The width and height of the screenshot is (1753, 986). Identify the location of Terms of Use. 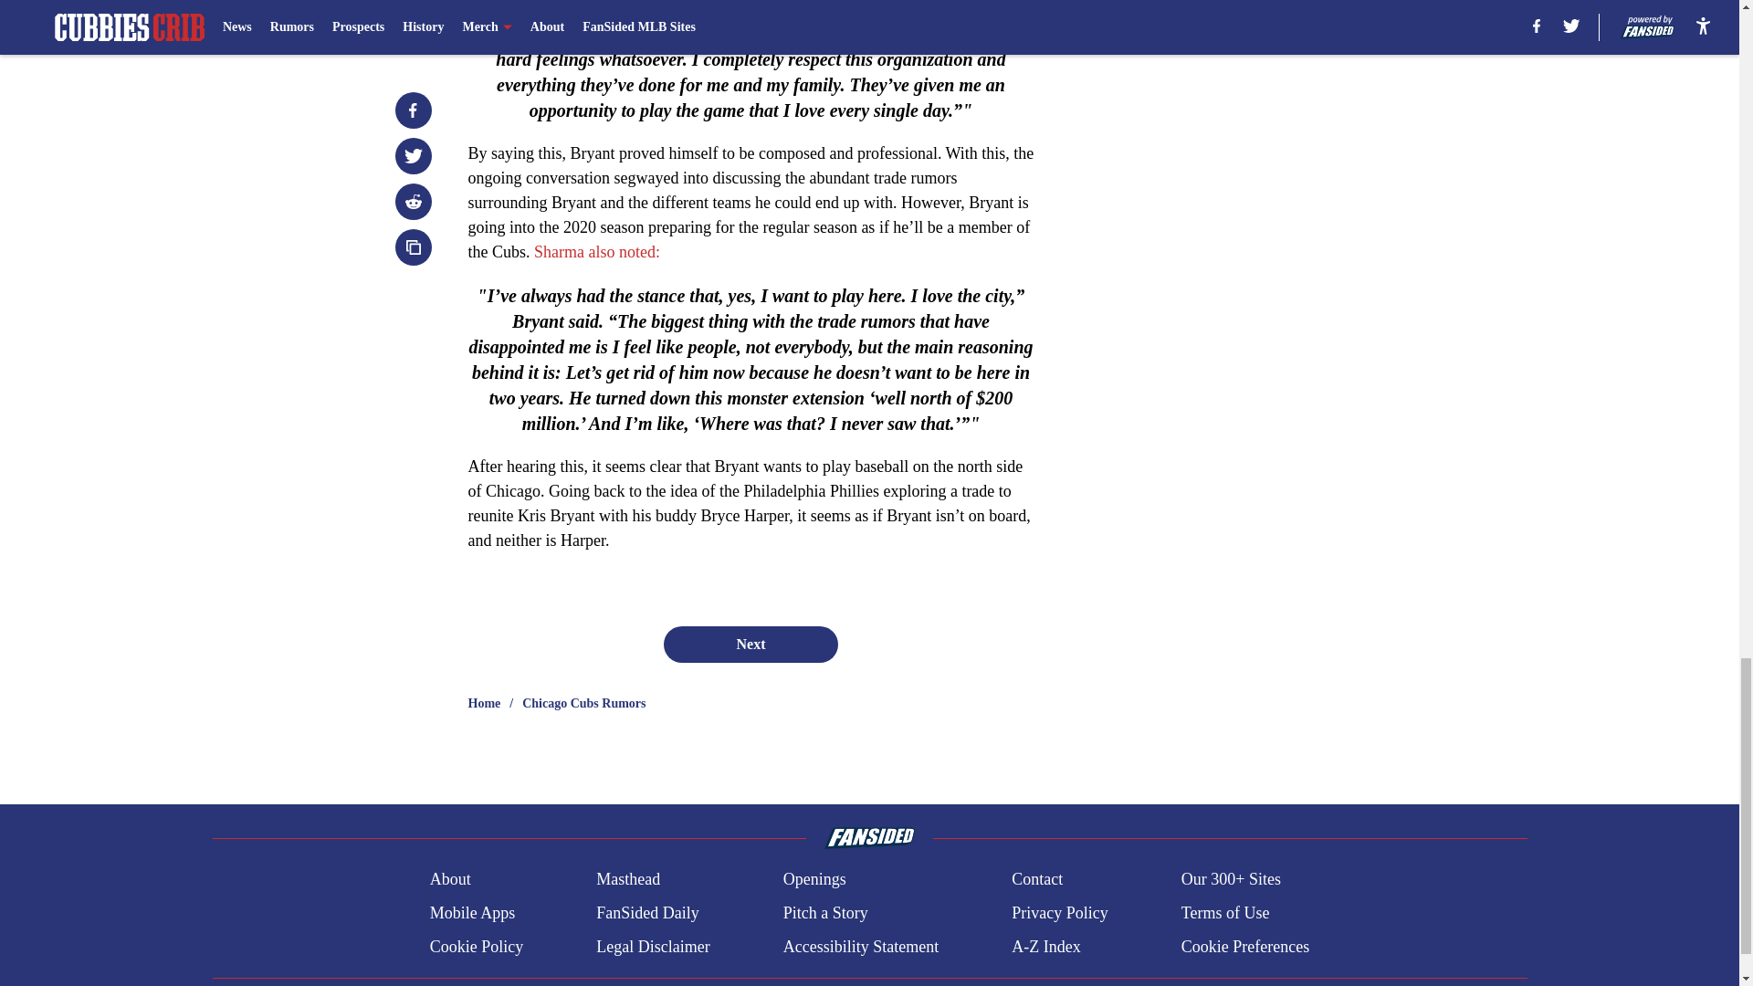
(1225, 913).